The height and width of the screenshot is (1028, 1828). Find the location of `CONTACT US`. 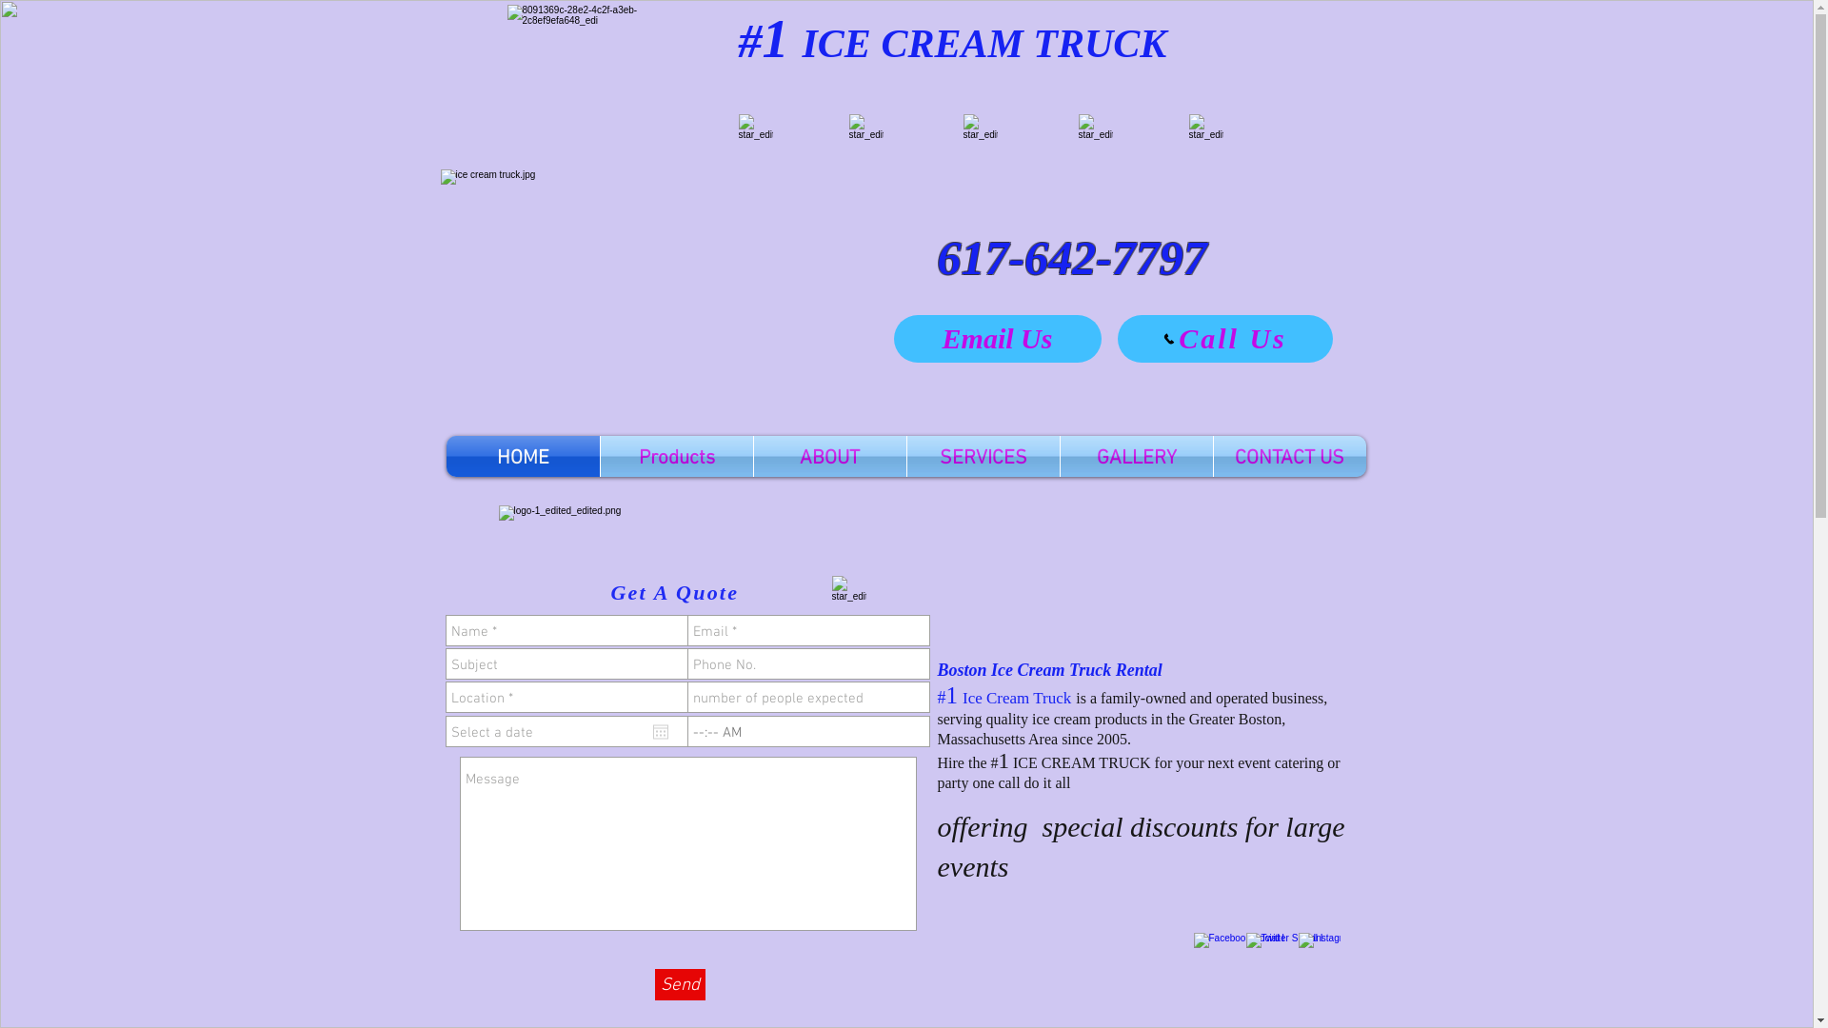

CONTACT US is located at coordinates (1289, 457).